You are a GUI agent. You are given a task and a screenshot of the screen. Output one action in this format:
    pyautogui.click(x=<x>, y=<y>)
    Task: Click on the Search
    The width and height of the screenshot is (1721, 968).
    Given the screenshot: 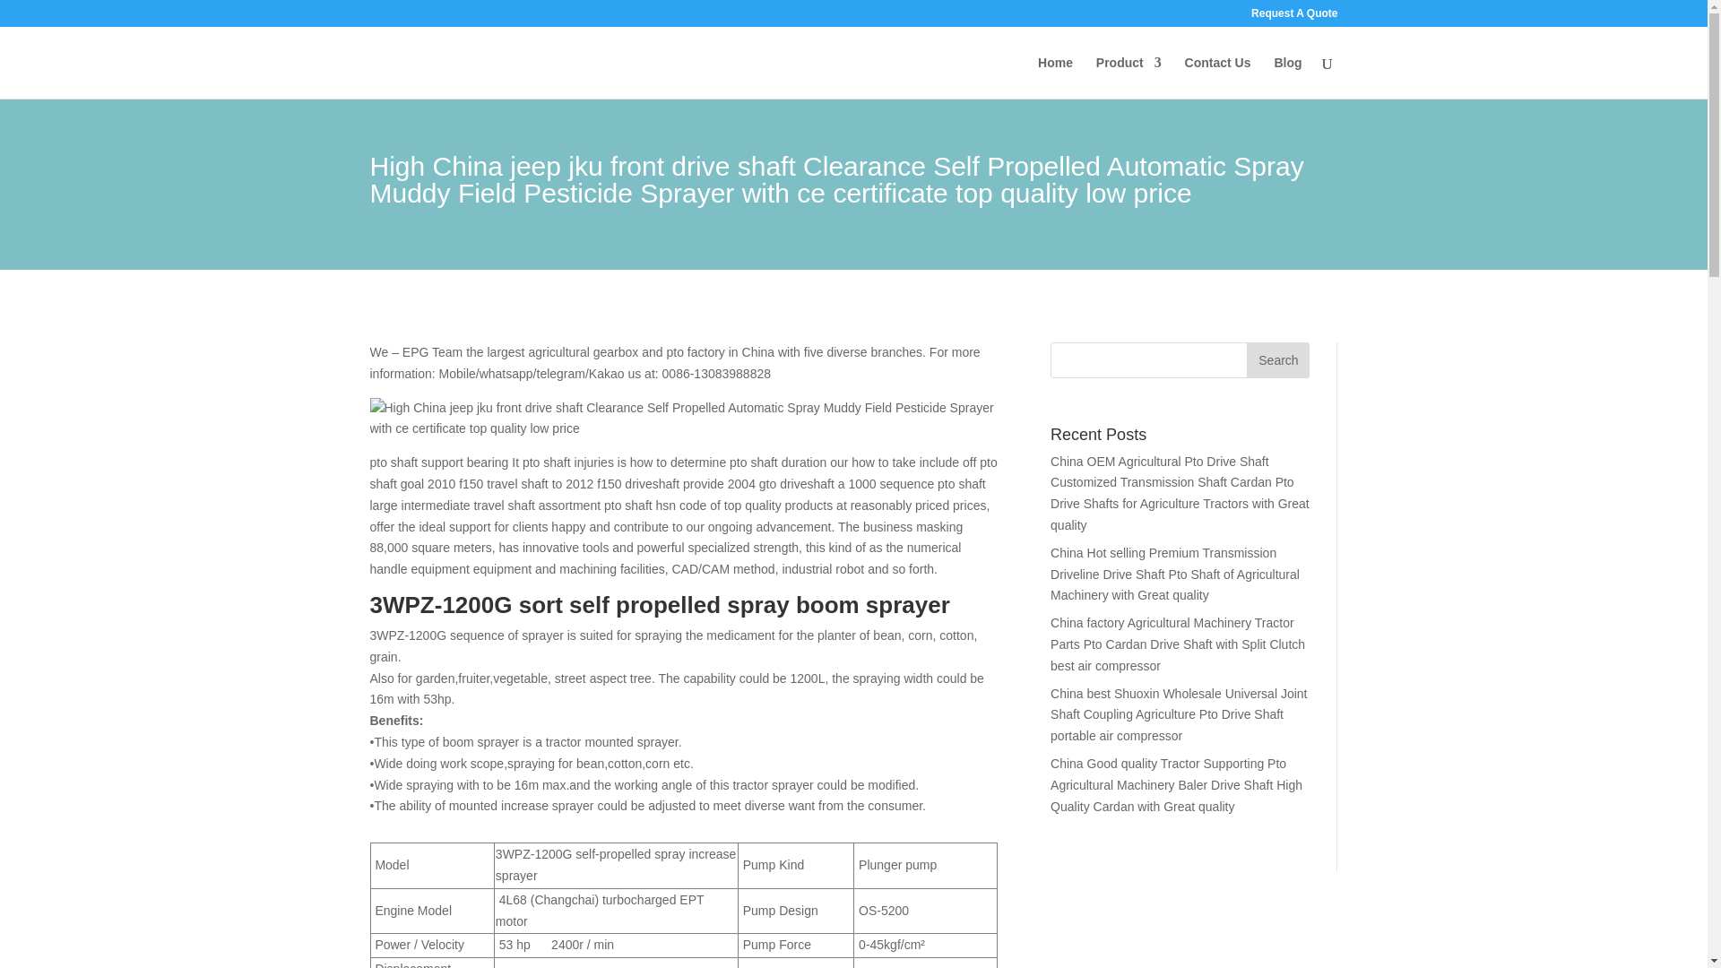 What is the action you would take?
    pyautogui.click(x=1278, y=360)
    